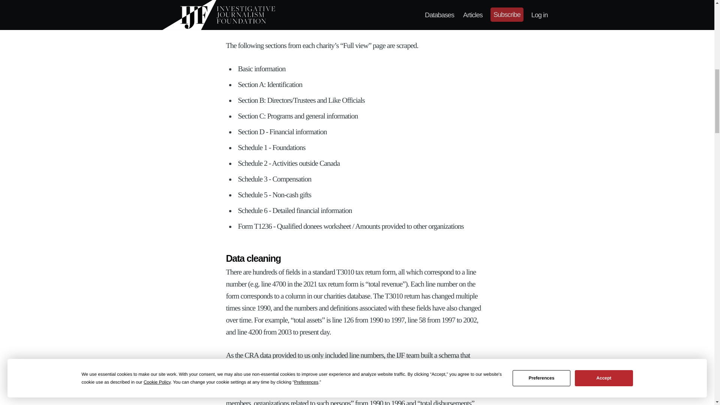  I want to click on List of Charities web page, so click(426, 10).